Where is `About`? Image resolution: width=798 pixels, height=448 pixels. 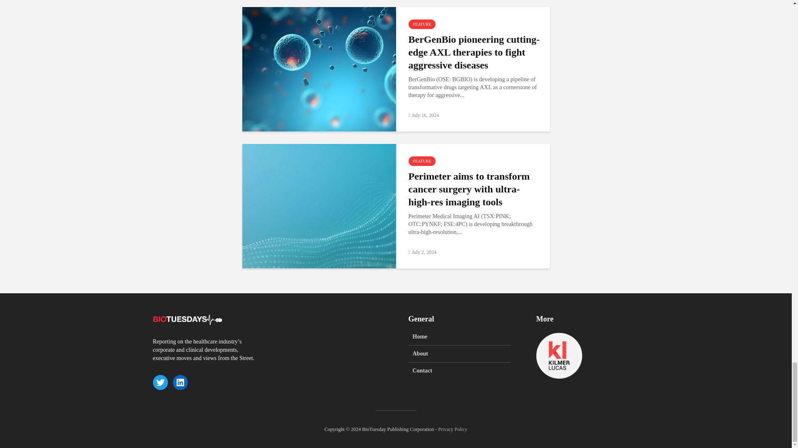
About is located at coordinates (460, 353).